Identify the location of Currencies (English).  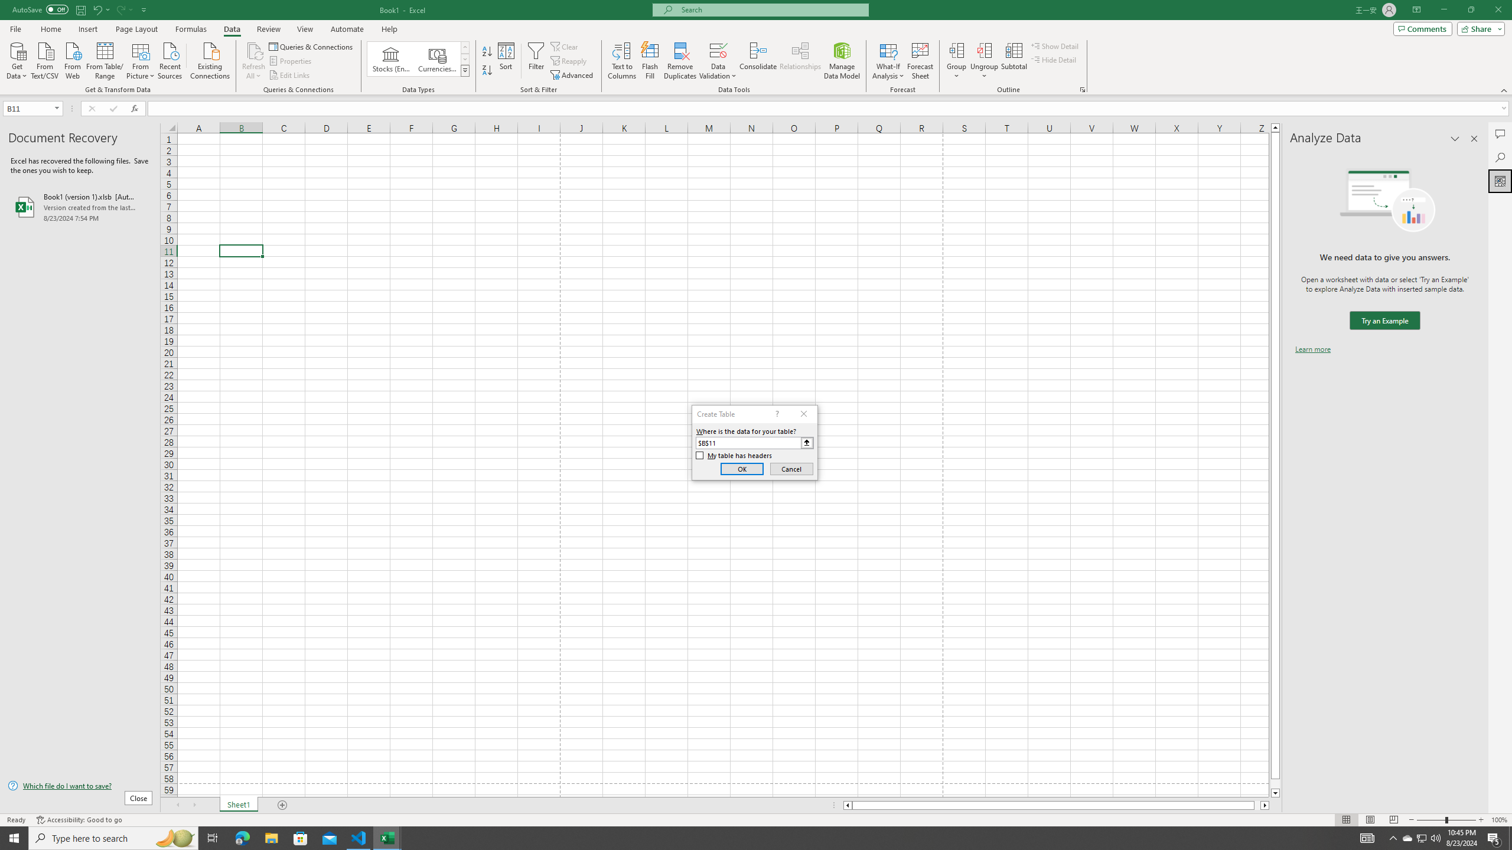
(437, 59).